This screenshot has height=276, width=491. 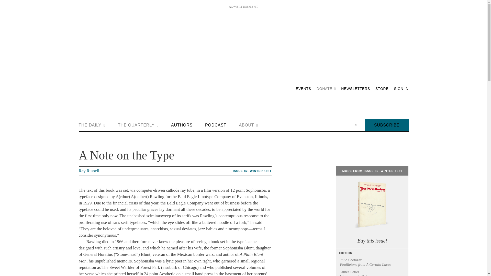 What do you see at coordinates (92, 125) in the screenshot?
I see `THE DAILY` at bounding box center [92, 125].